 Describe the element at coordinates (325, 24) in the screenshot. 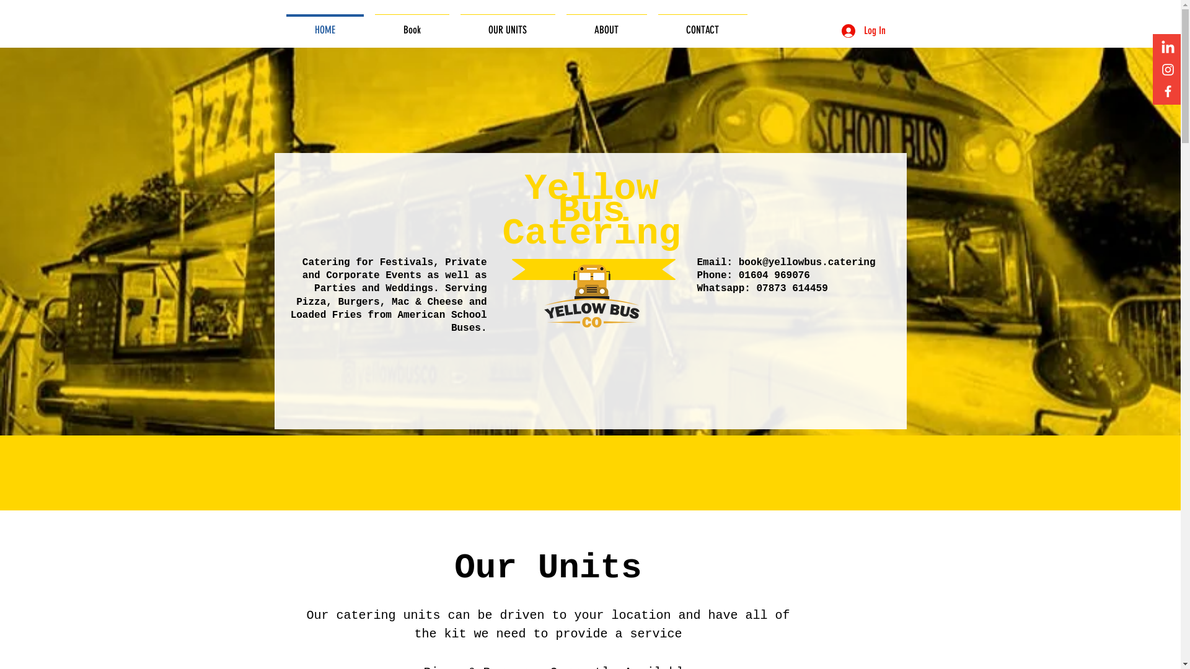

I see `HOME` at that location.